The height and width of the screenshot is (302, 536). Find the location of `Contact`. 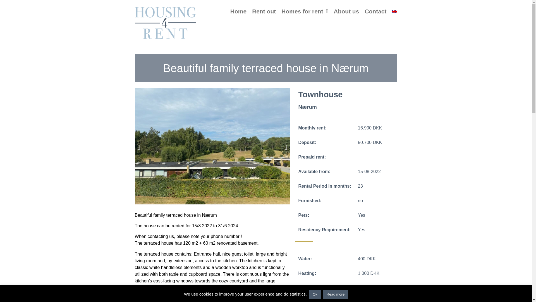

Contact is located at coordinates (375, 11).